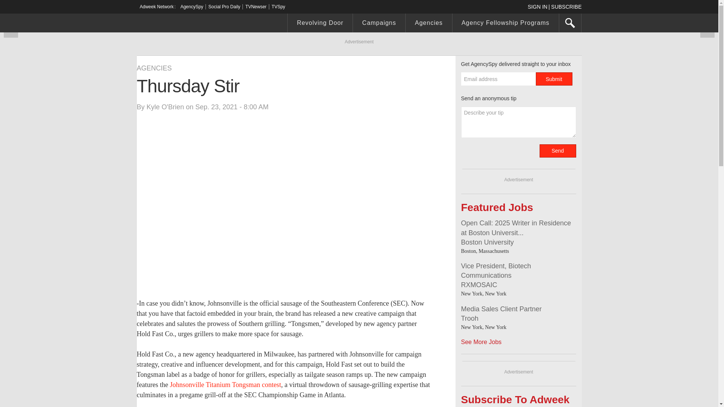  Describe the element at coordinates (539, 6) in the screenshot. I see `SIGN IN` at that location.